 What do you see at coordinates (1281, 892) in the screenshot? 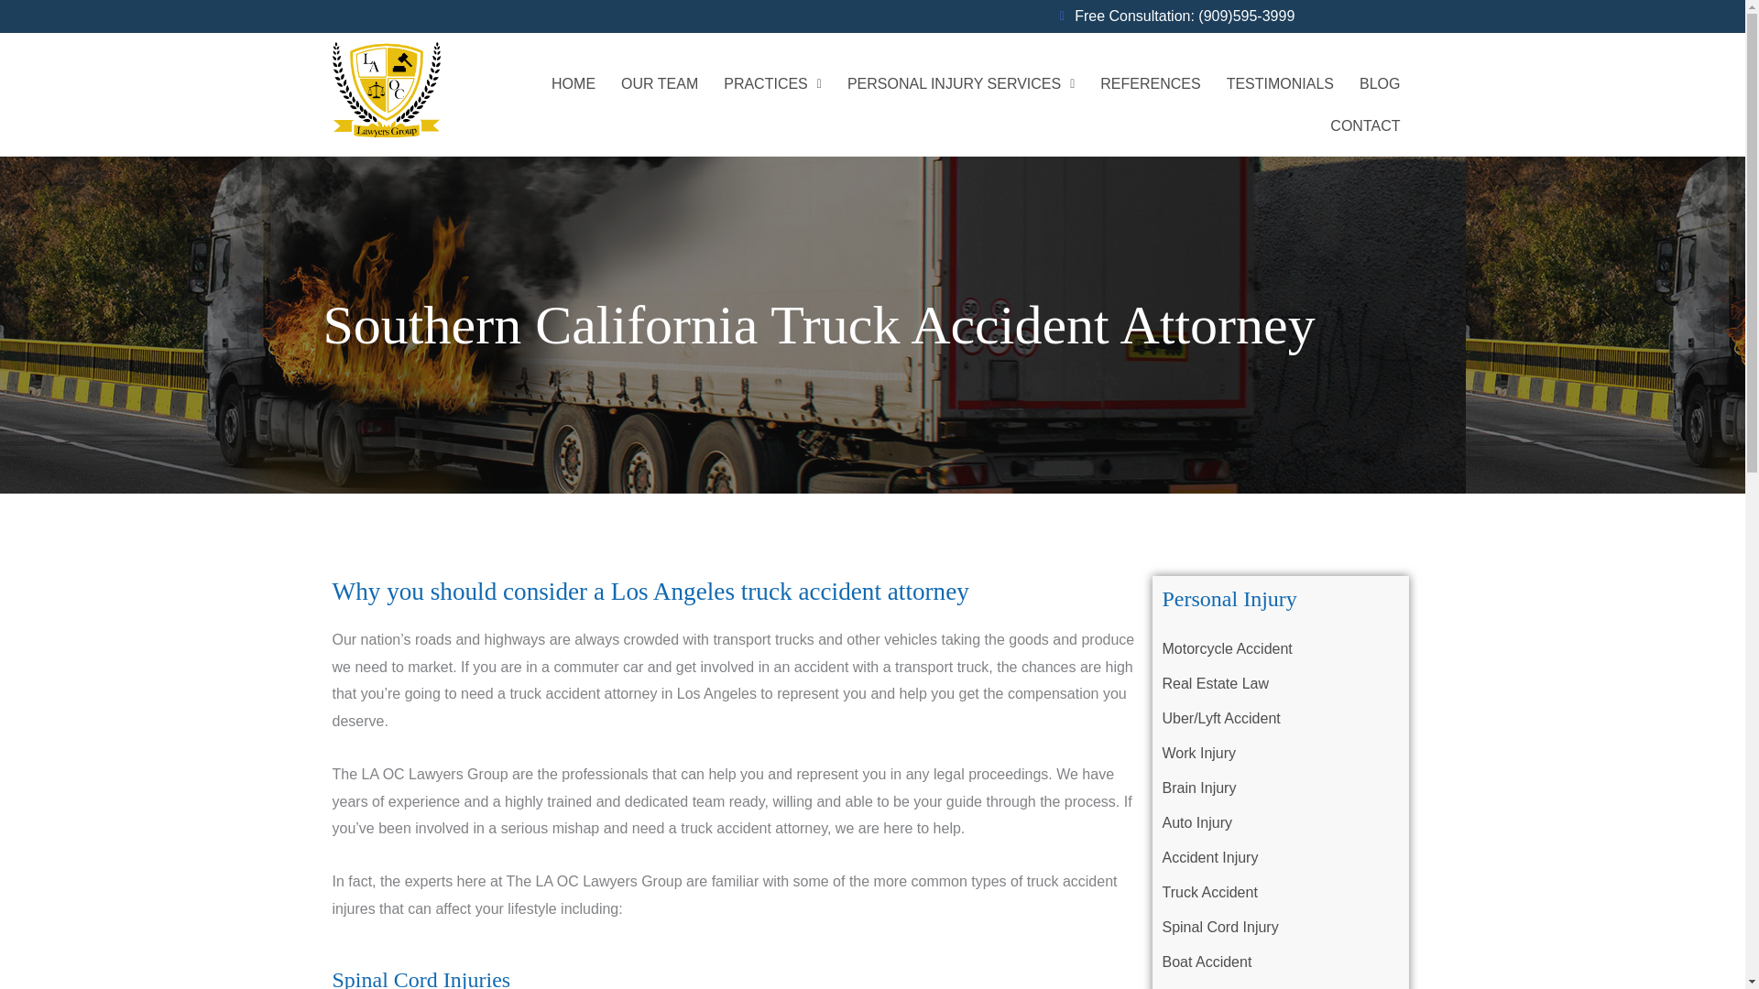
I see `Truck Accident` at bounding box center [1281, 892].